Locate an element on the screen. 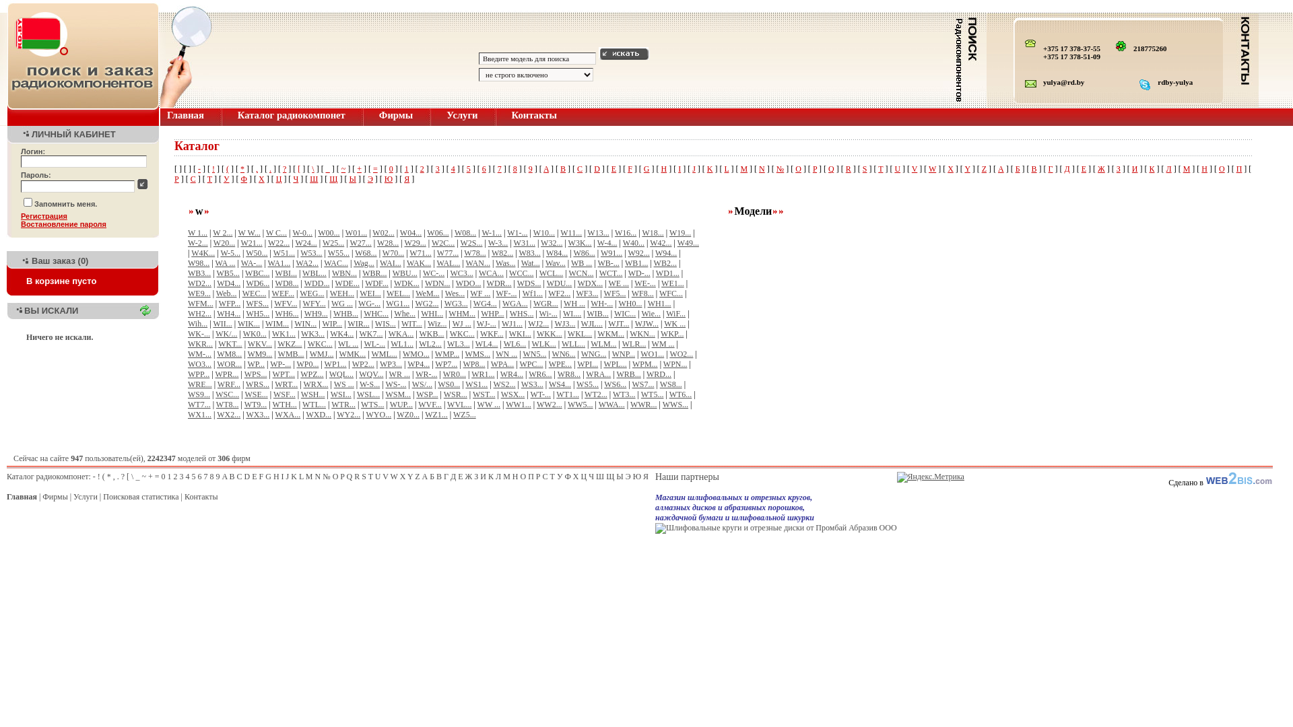 This screenshot has width=1293, height=727. P is located at coordinates (815, 169).